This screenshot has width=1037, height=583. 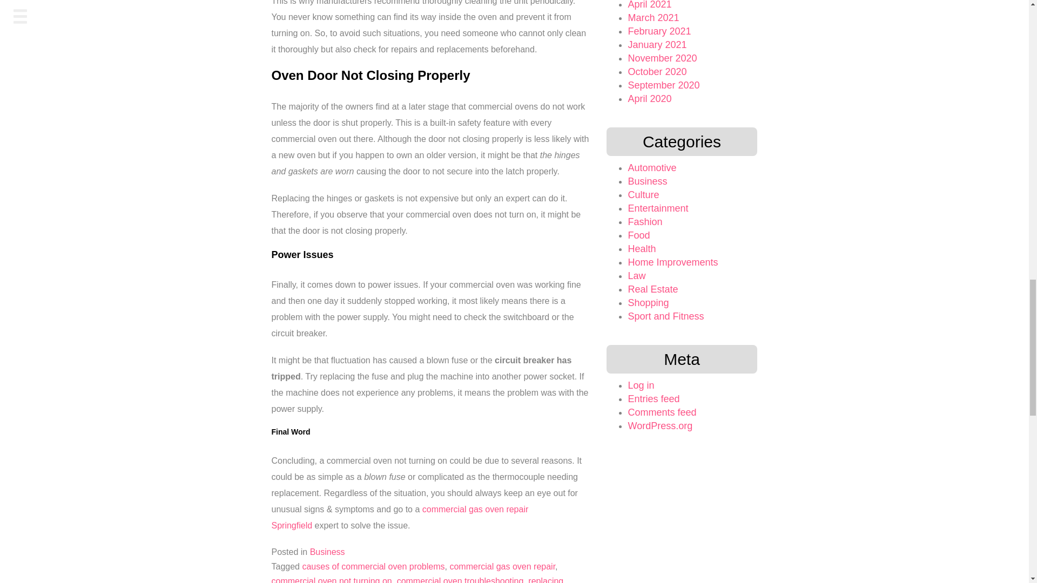 I want to click on causes of commercial oven problems, so click(x=373, y=567).